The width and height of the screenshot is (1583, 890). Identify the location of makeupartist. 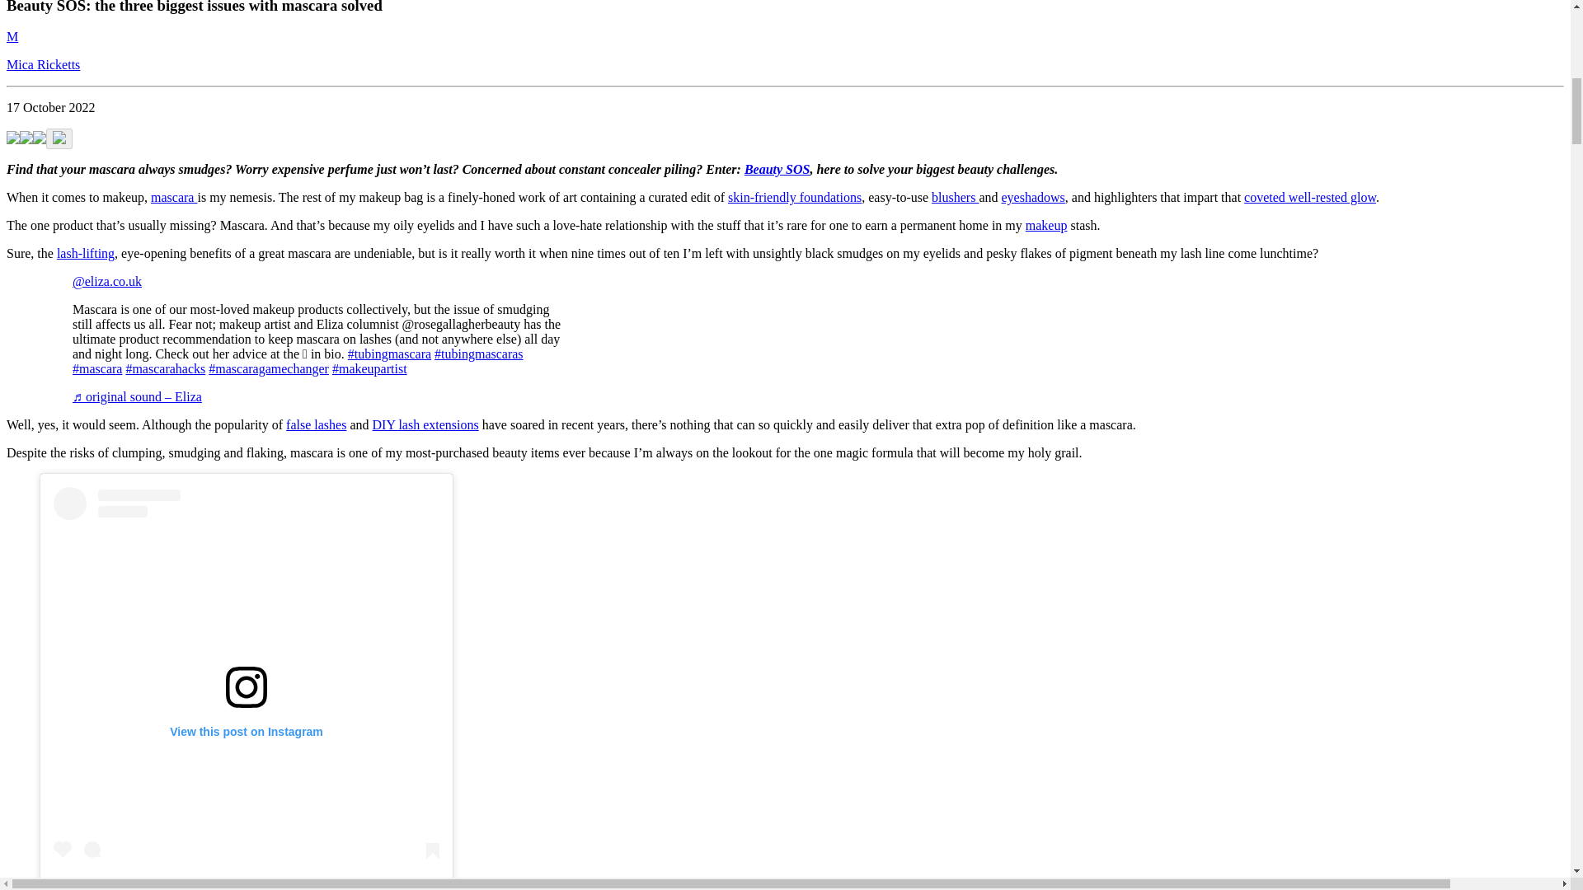
(369, 368).